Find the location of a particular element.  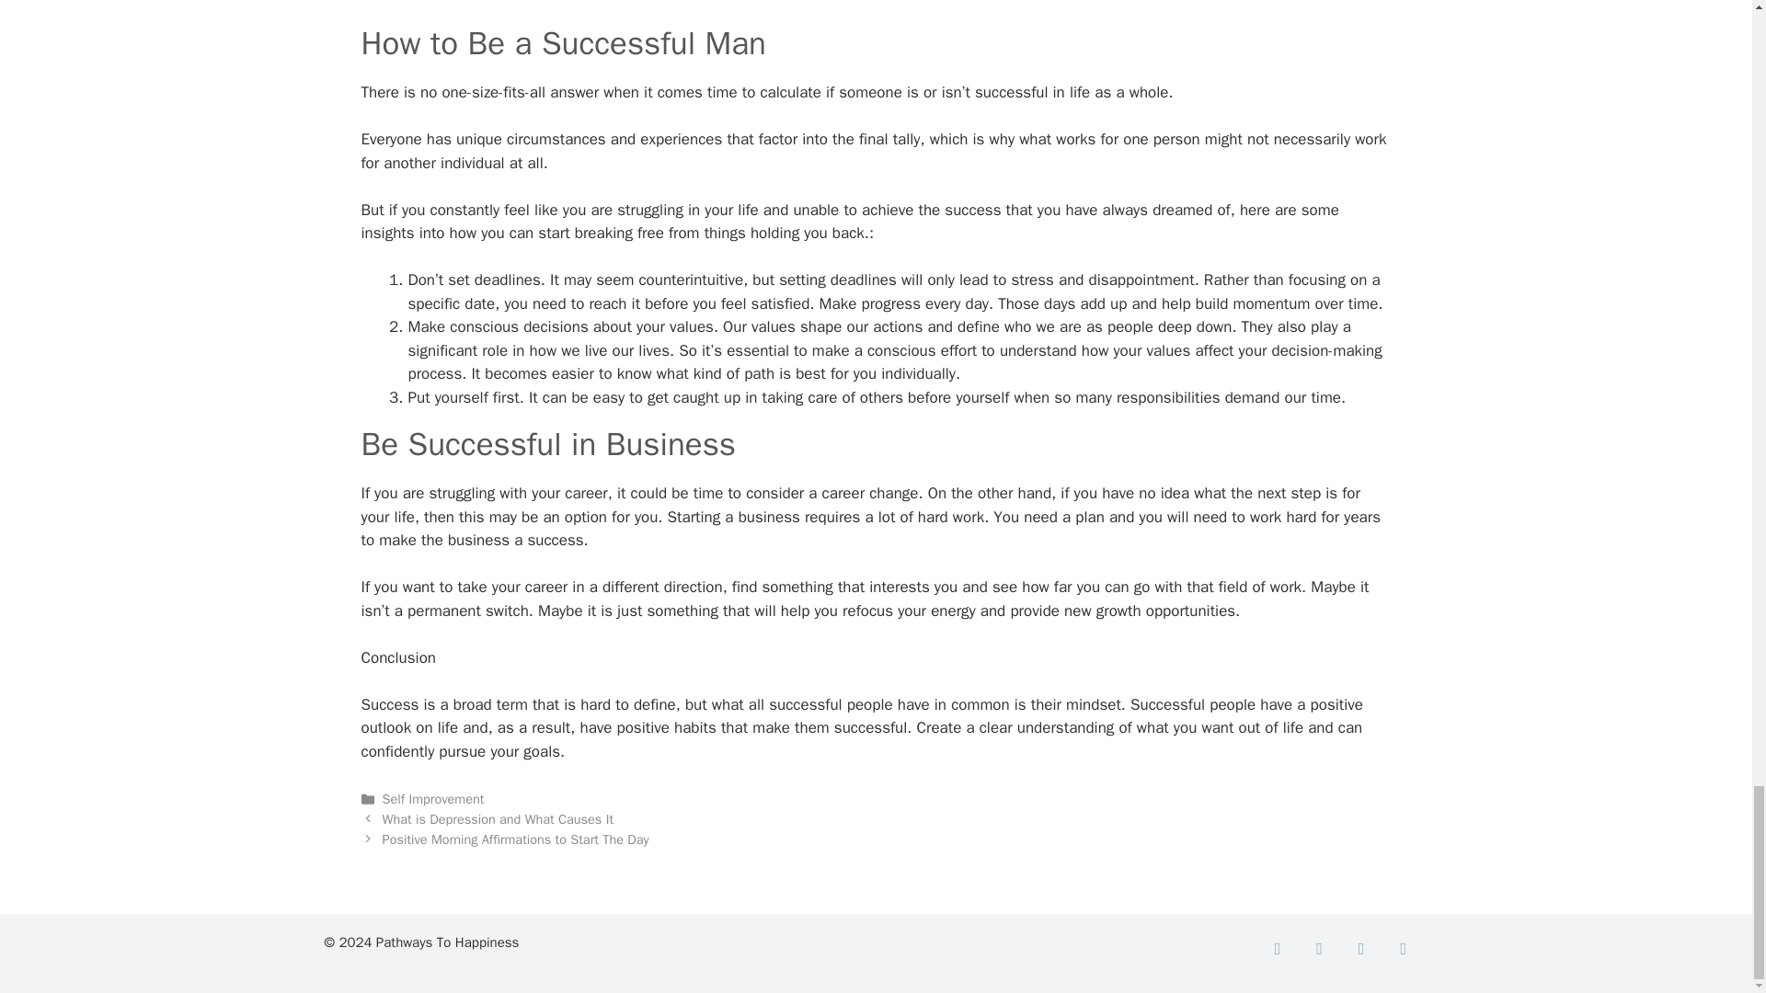

Facebook is located at coordinates (1277, 949).